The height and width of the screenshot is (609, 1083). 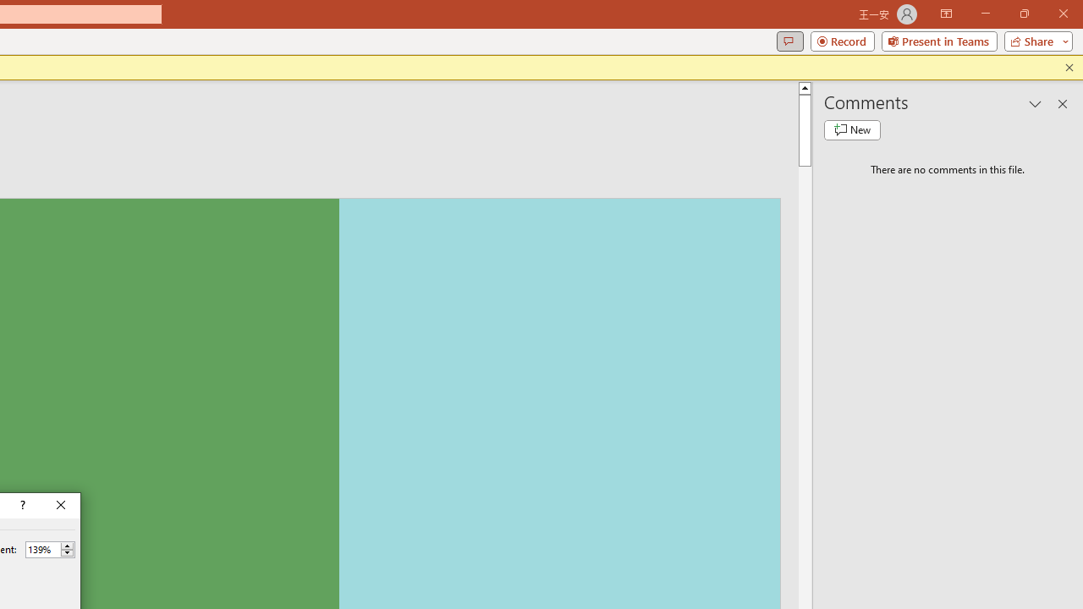 What do you see at coordinates (21, 506) in the screenshot?
I see `Context help` at bounding box center [21, 506].